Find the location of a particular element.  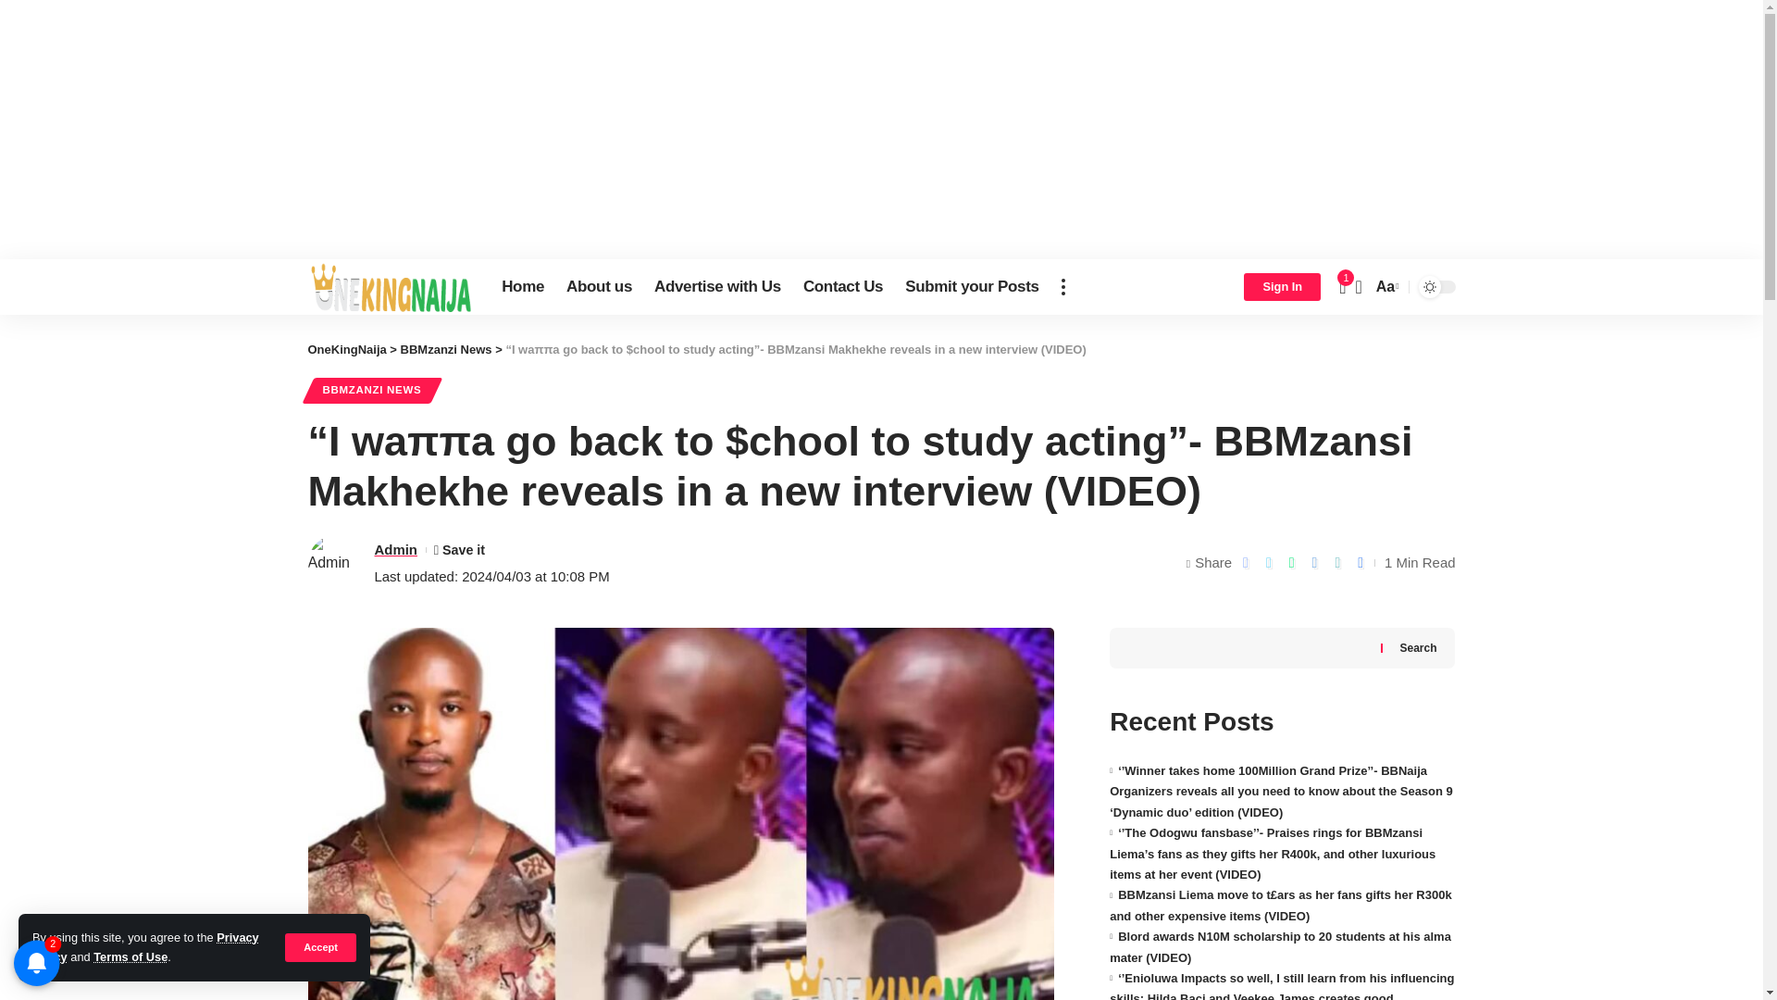

Sign In is located at coordinates (1282, 287).